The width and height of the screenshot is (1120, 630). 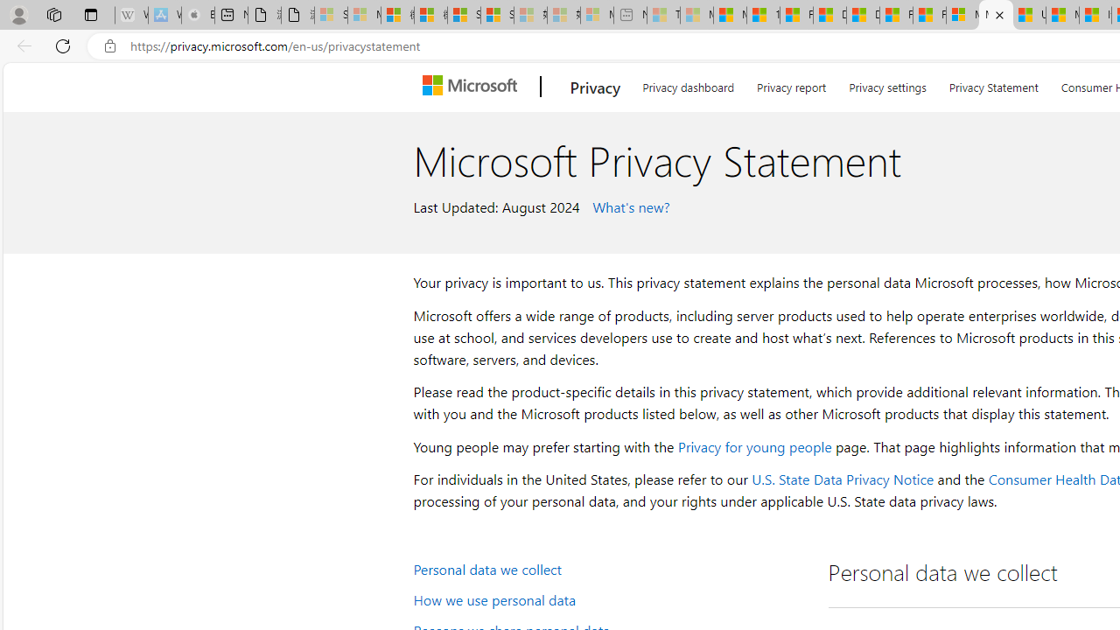 What do you see at coordinates (887, 84) in the screenshot?
I see `Privacy settings` at bounding box center [887, 84].